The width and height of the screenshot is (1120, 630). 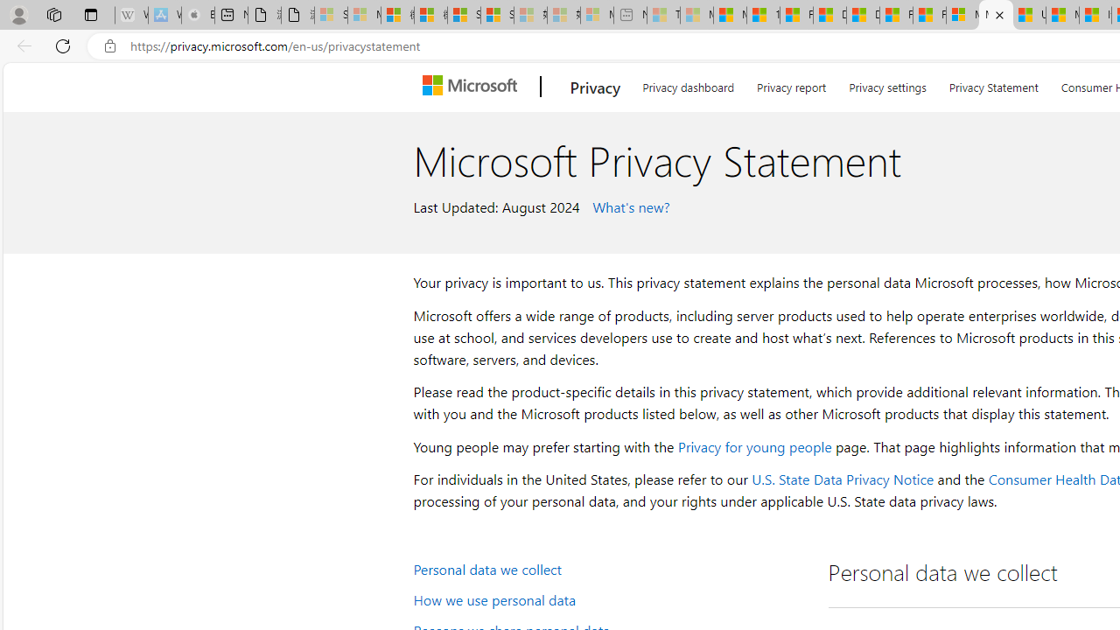 What do you see at coordinates (887, 84) in the screenshot?
I see `Privacy settings` at bounding box center [887, 84].